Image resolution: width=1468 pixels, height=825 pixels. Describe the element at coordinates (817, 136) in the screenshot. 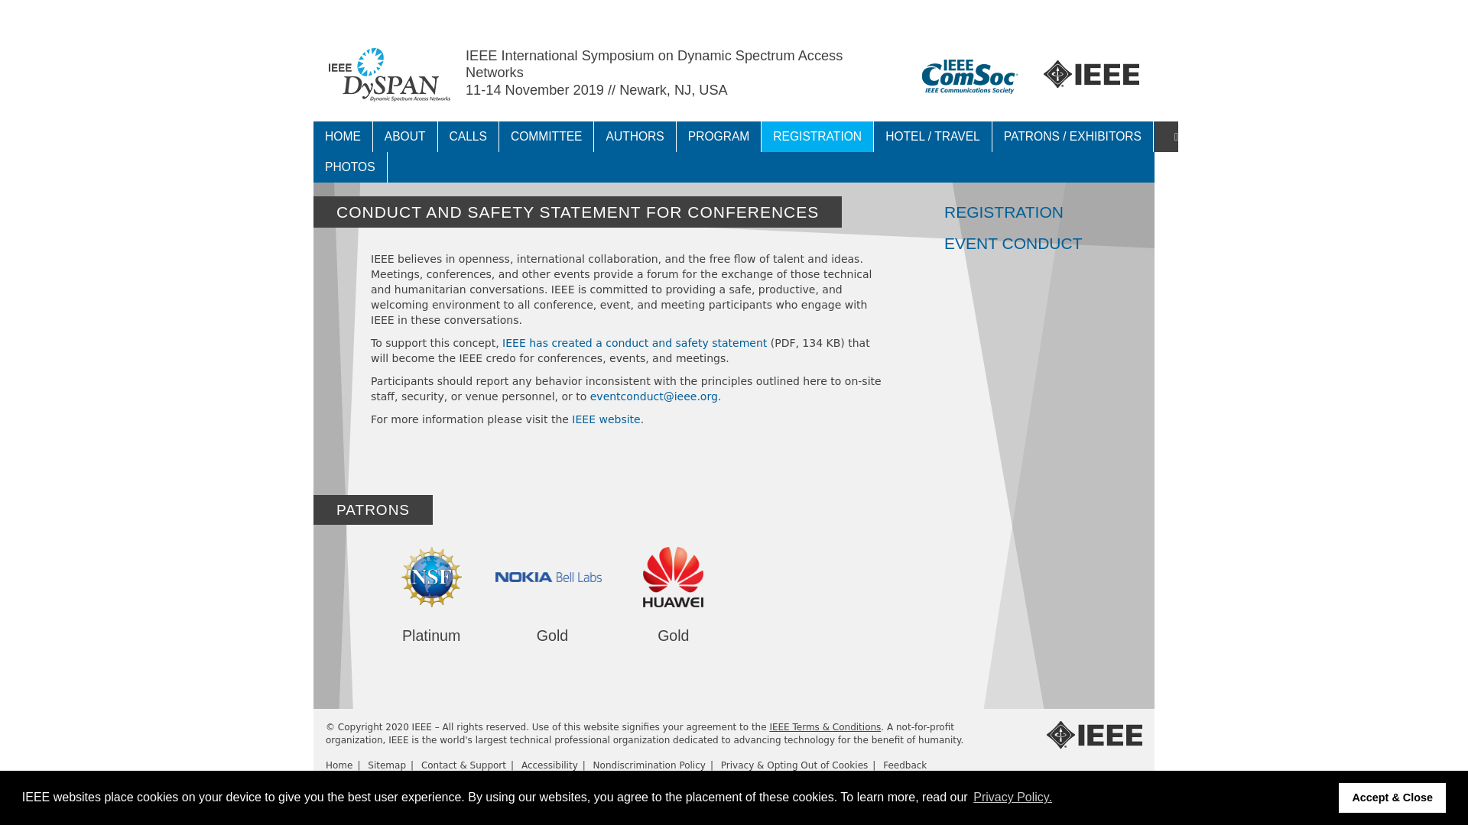

I see `REGISTRATION` at that location.